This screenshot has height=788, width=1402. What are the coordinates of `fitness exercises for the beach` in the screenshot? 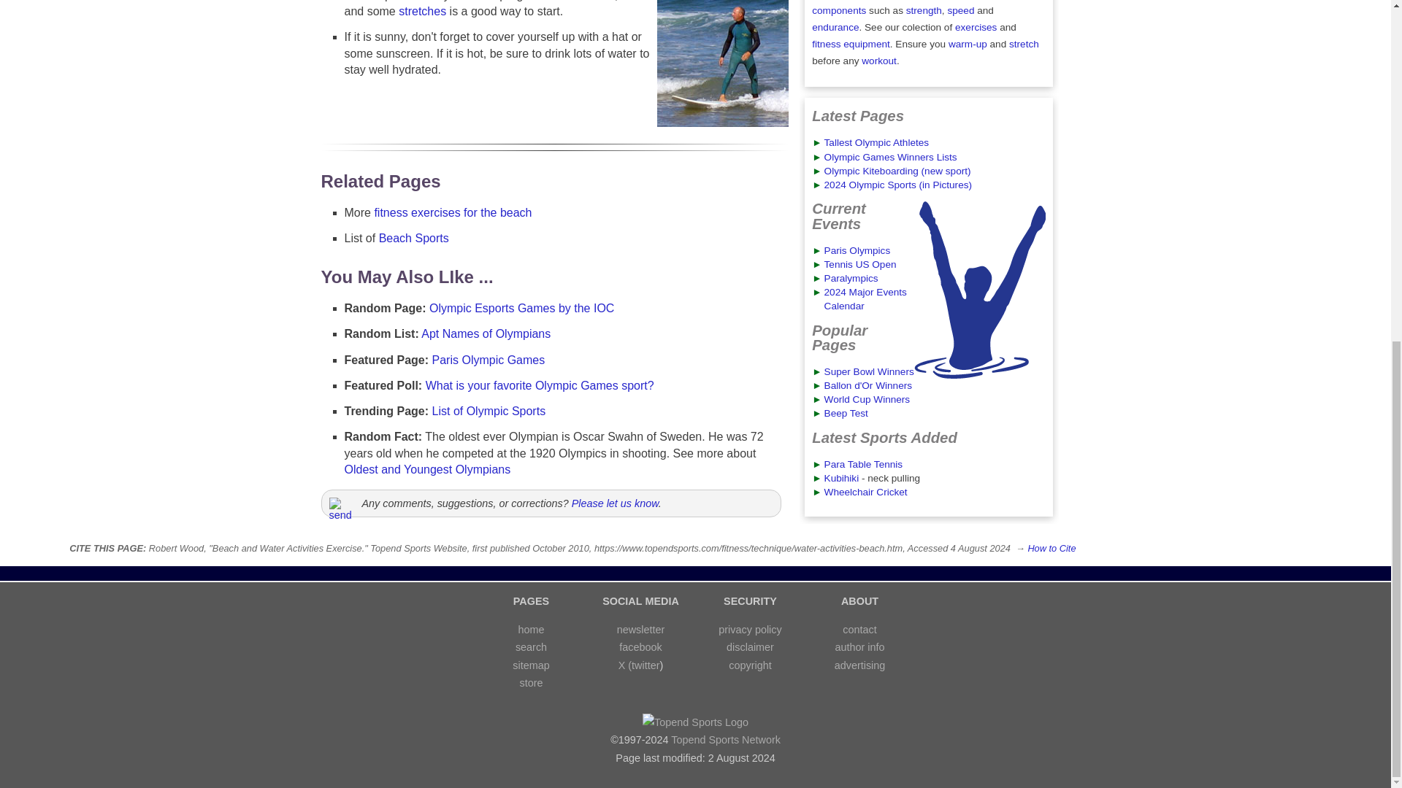 It's located at (453, 212).